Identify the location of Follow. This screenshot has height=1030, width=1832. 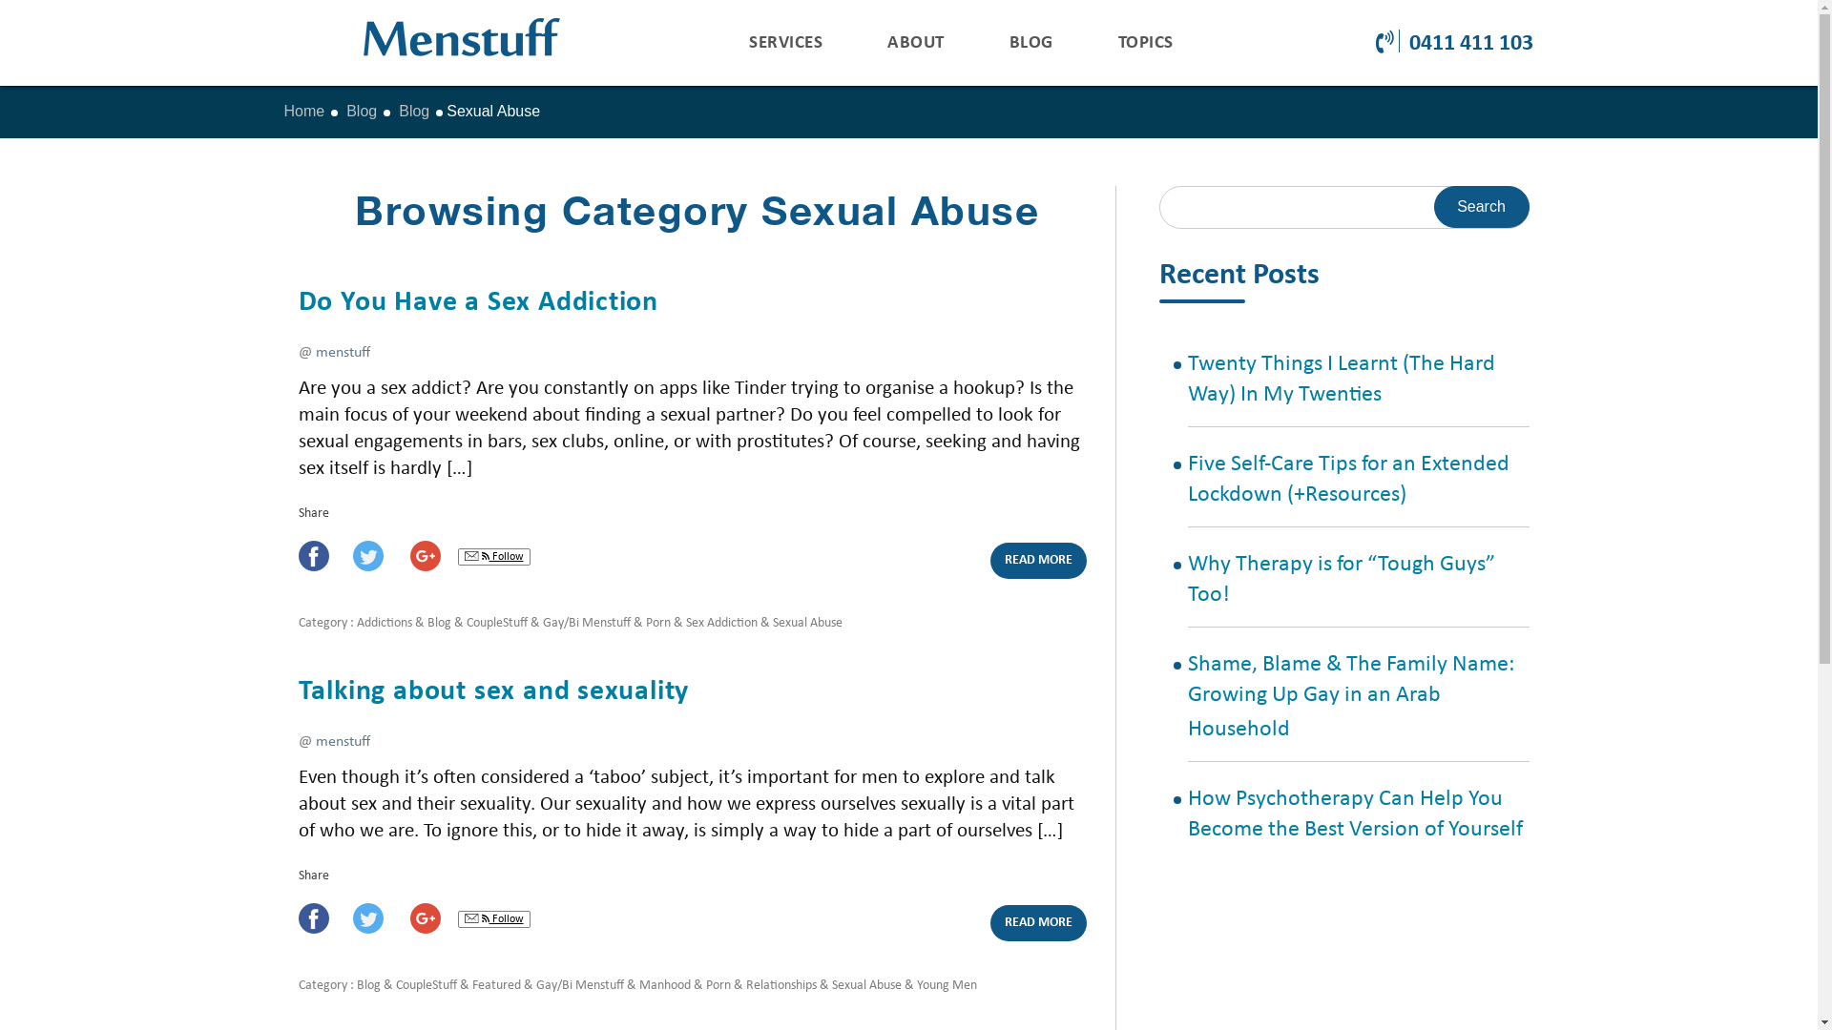
(494, 919).